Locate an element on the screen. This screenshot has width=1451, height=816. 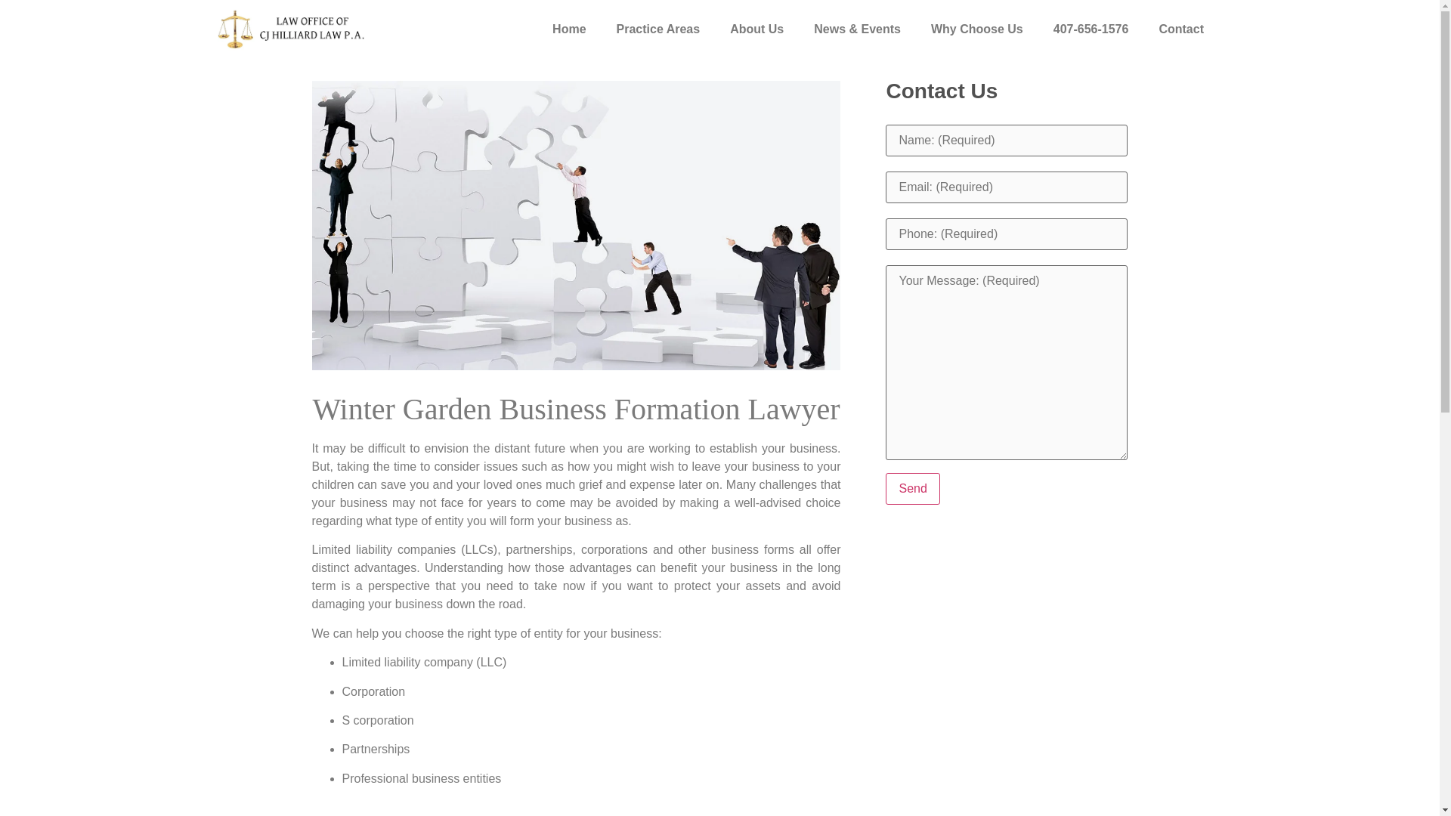
407-656-1576 is located at coordinates (1091, 29).